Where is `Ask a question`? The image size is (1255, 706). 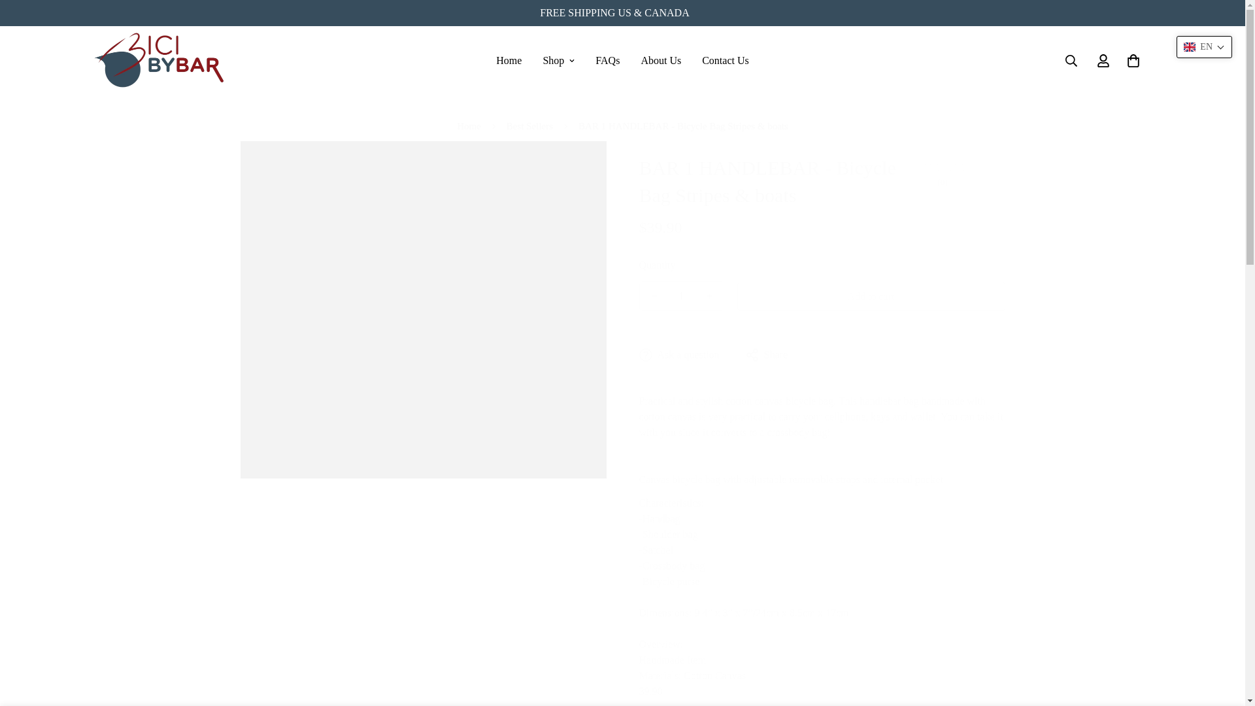
Ask a question is located at coordinates (678, 354).